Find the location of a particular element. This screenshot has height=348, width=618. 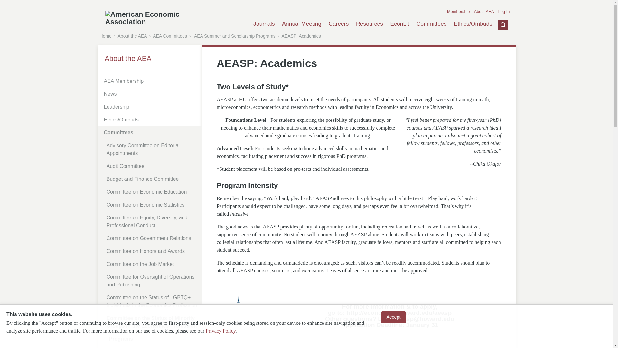

Annual Meeting is located at coordinates (301, 24).